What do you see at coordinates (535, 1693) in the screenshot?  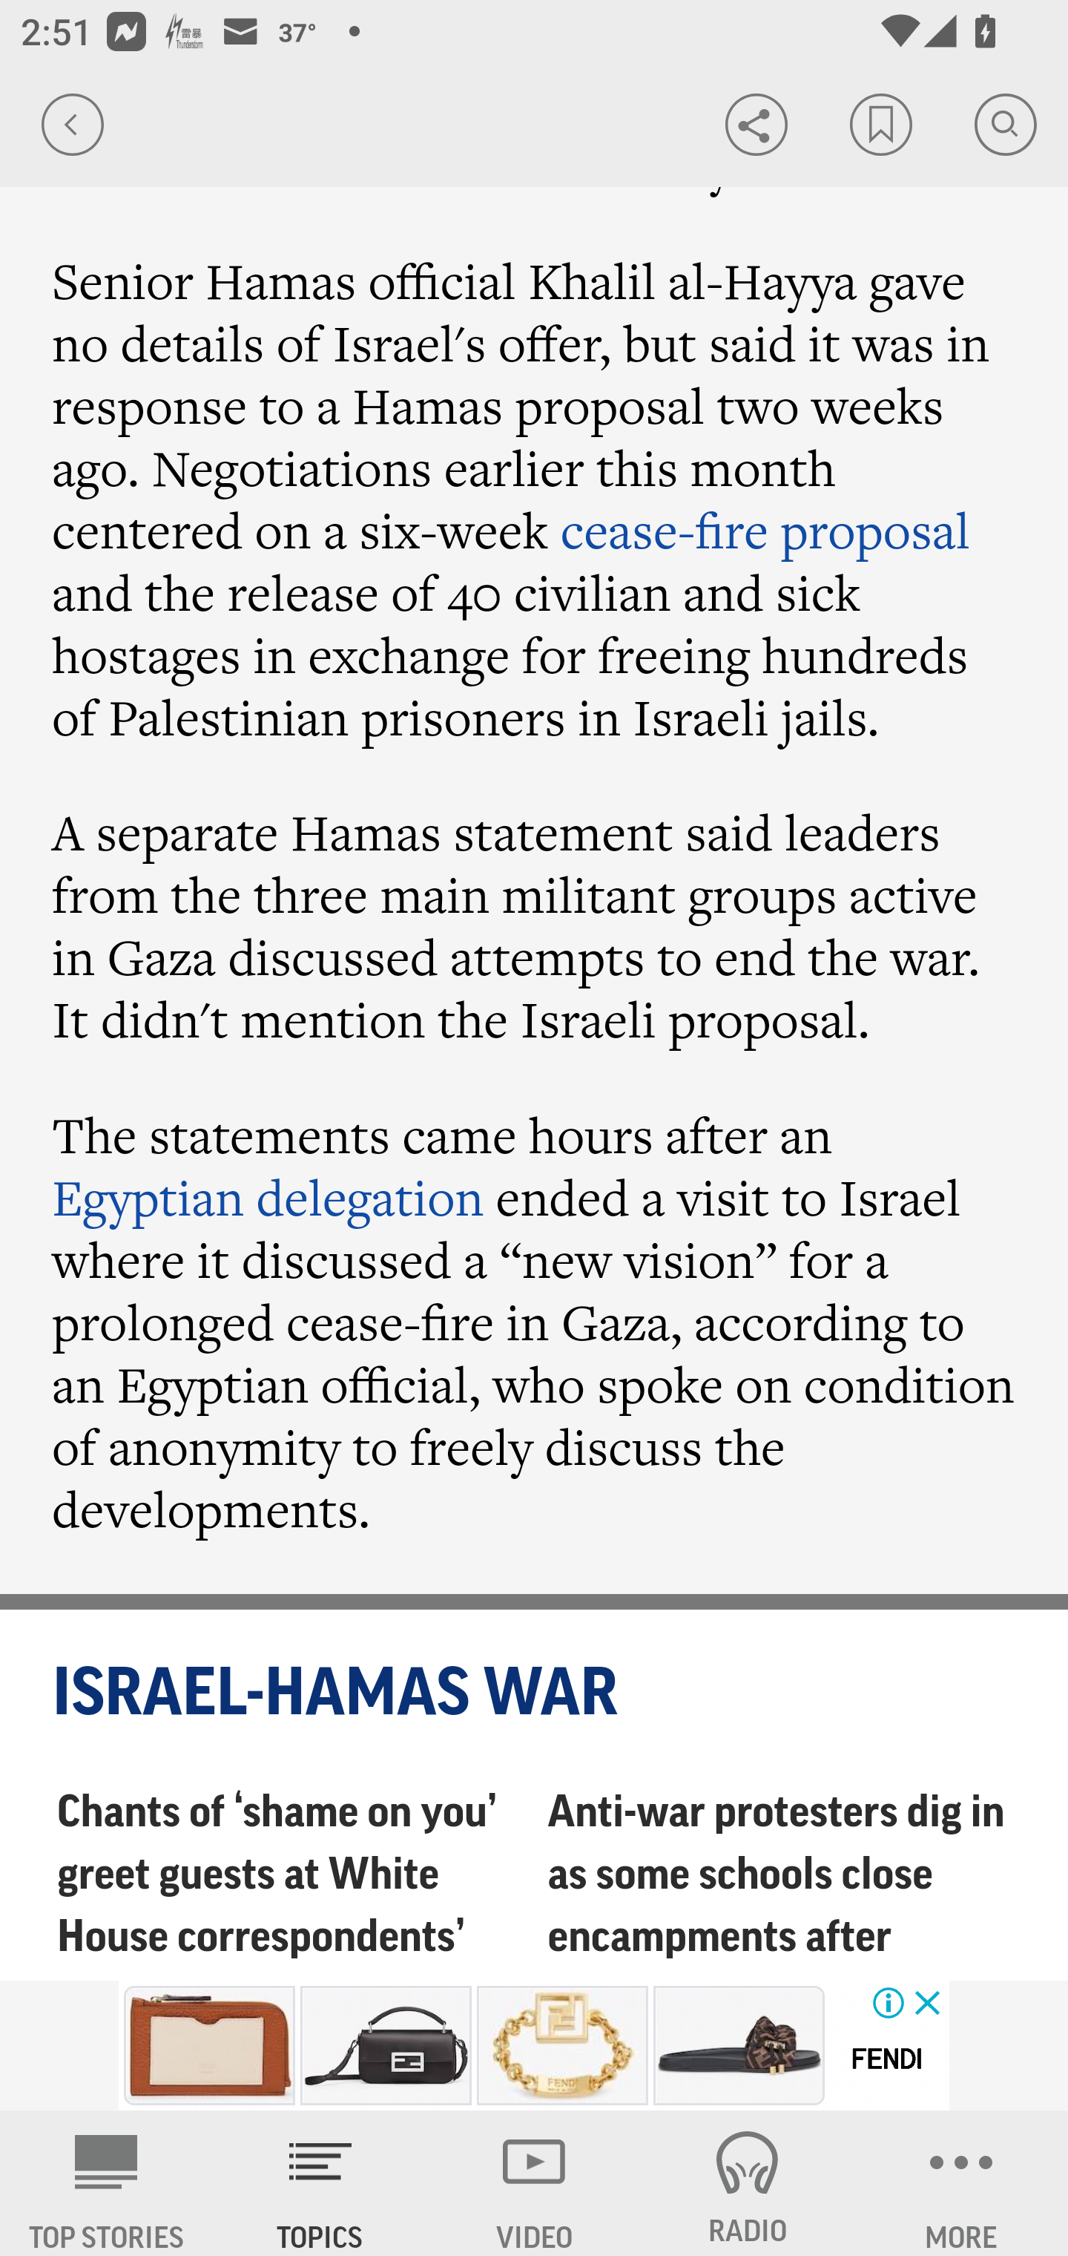 I see `ISRAEL-HAMAS WAR` at bounding box center [535, 1693].